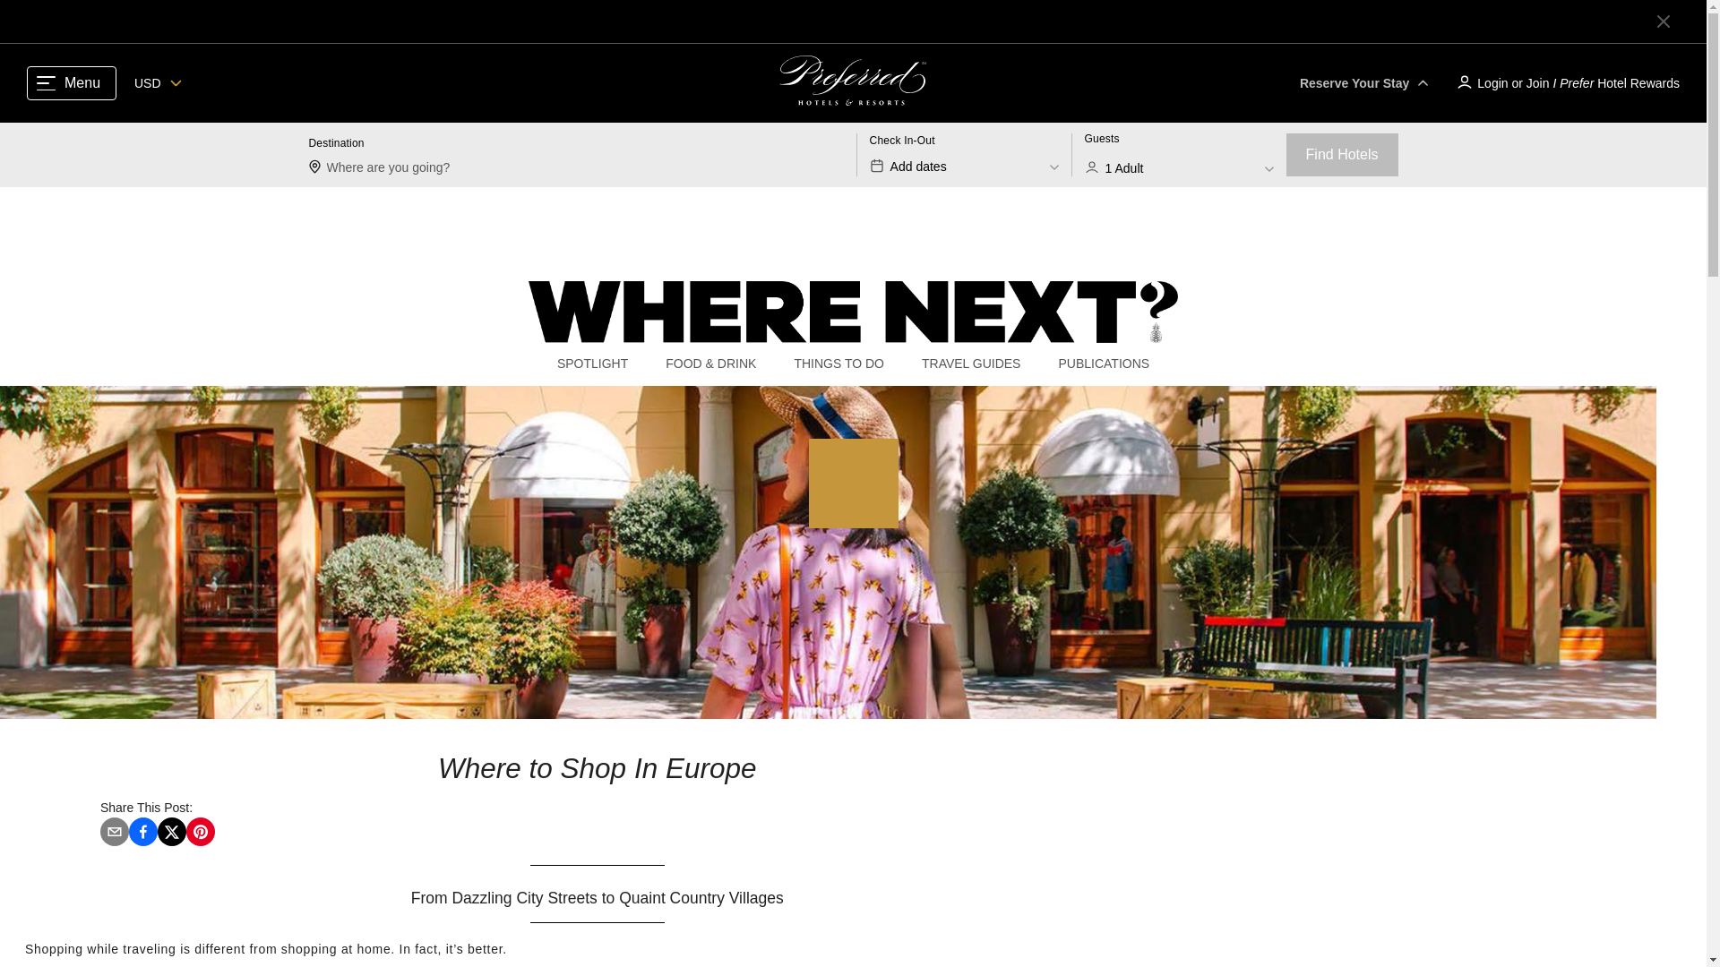 The image size is (1720, 967). I want to click on Find Hotels, so click(1342, 154).